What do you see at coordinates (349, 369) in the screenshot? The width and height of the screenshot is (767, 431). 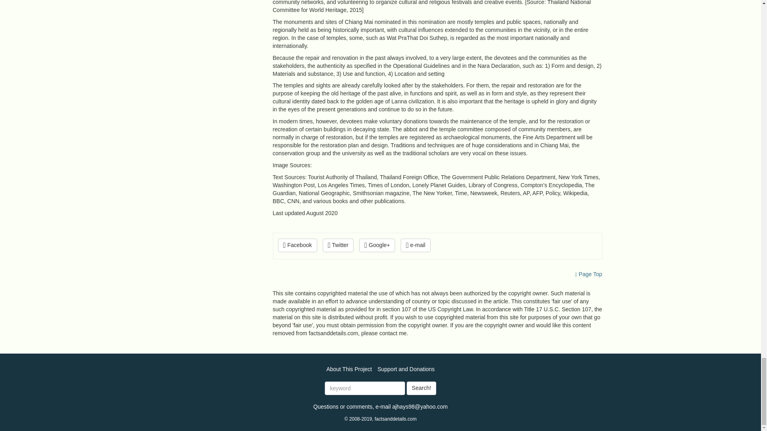 I see `About This Project` at bounding box center [349, 369].